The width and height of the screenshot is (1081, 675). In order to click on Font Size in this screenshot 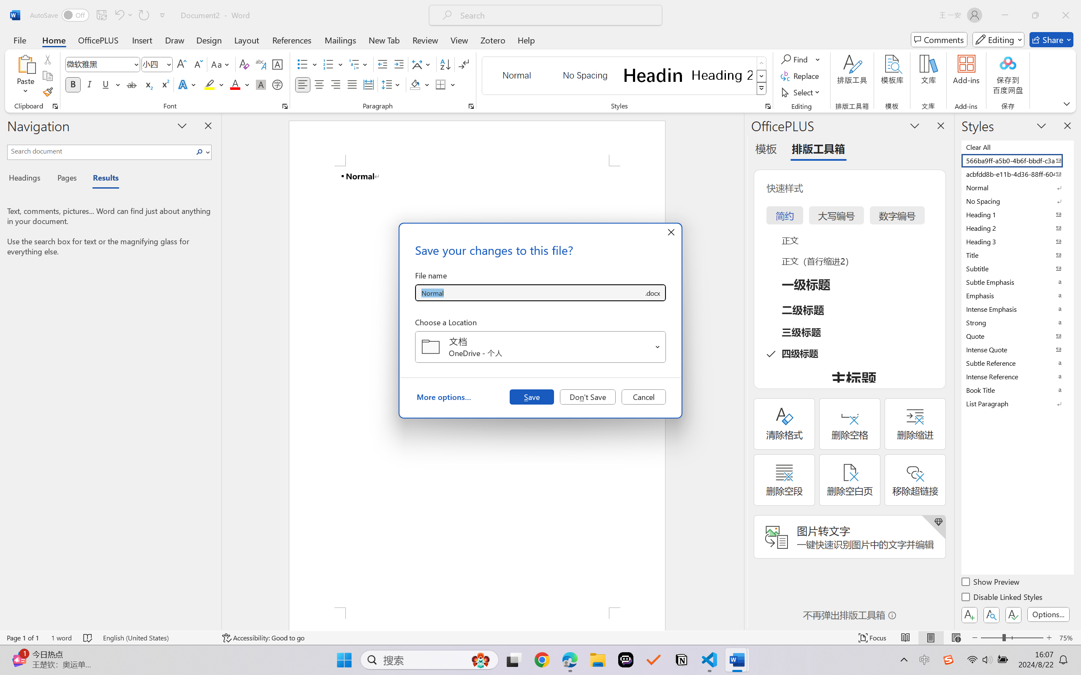, I will do `click(153, 64)`.